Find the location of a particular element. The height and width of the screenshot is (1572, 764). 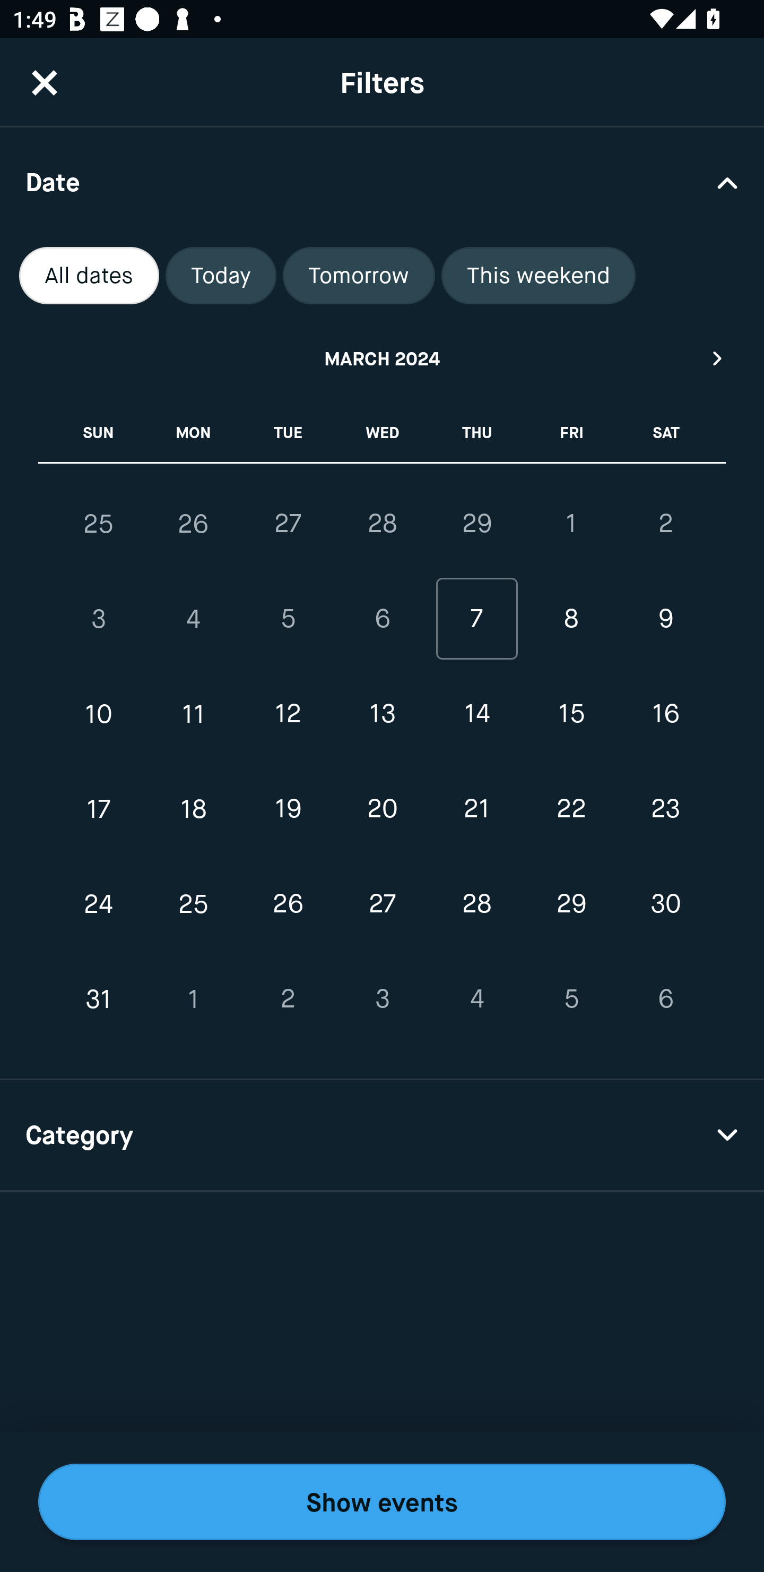

25 is located at coordinates (99, 524).